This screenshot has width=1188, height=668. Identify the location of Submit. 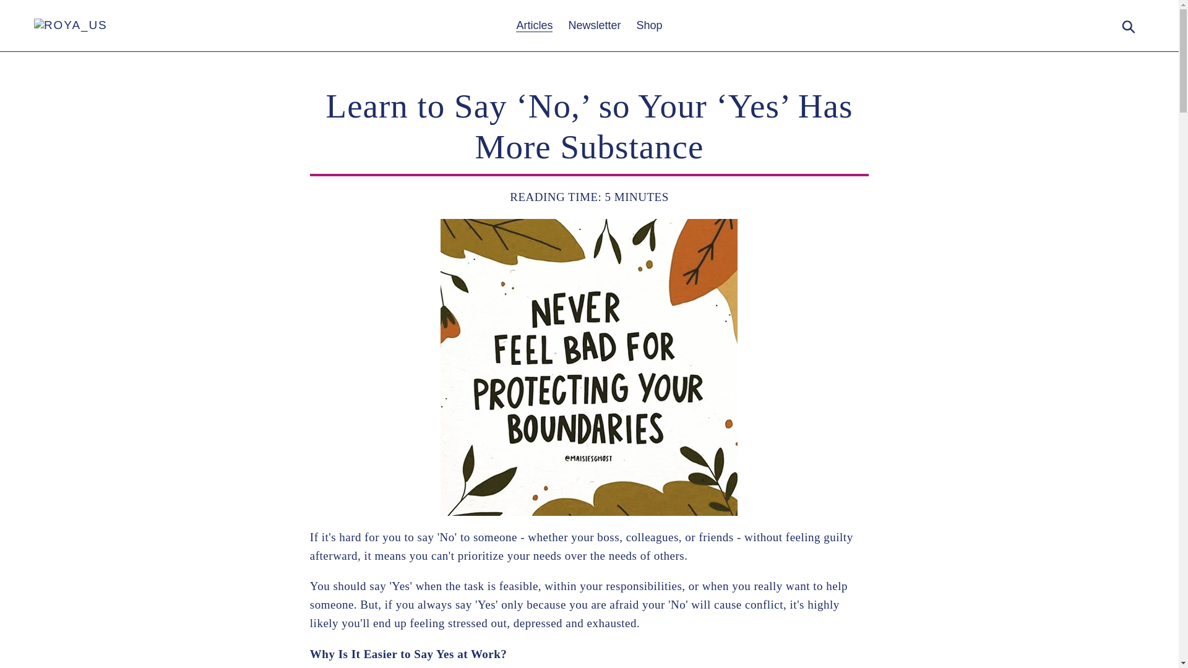
(1129, 26).